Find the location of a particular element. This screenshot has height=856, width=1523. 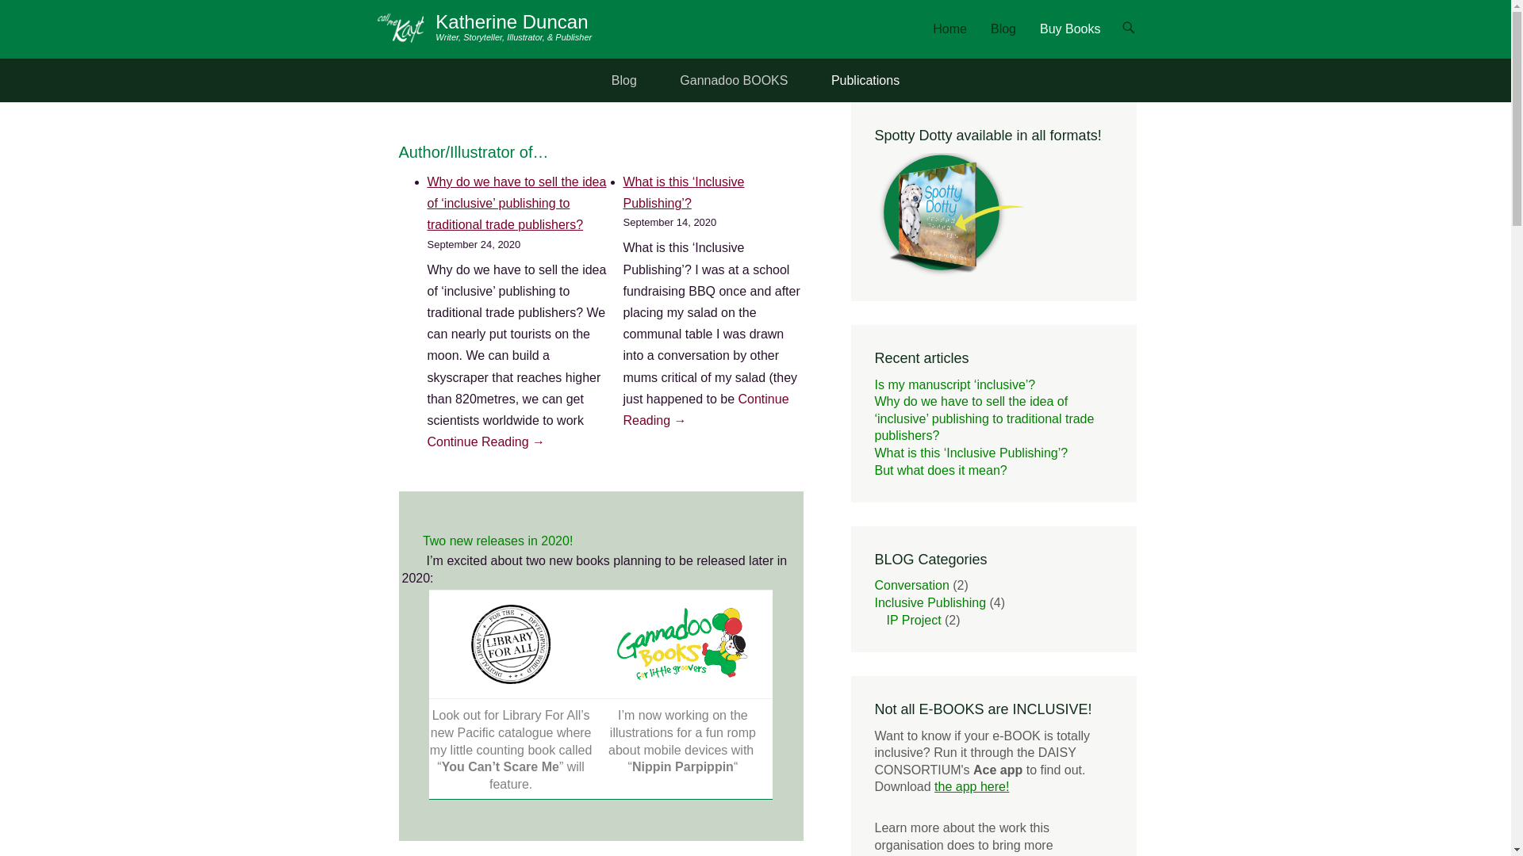

IP Project is located at coordinates (914, 620).